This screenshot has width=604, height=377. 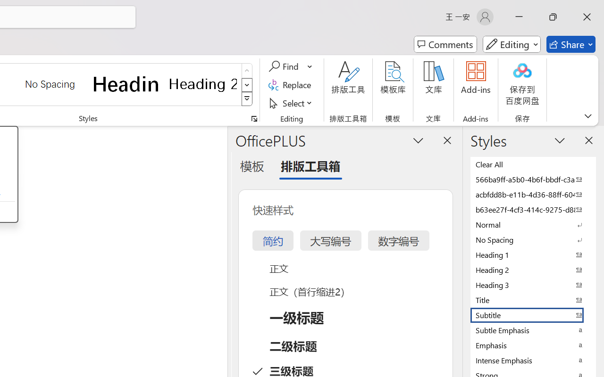 What do you see at coordinates (519, 17) in the screenshot?
I see `Minimize` at bounding box center [519, 17].